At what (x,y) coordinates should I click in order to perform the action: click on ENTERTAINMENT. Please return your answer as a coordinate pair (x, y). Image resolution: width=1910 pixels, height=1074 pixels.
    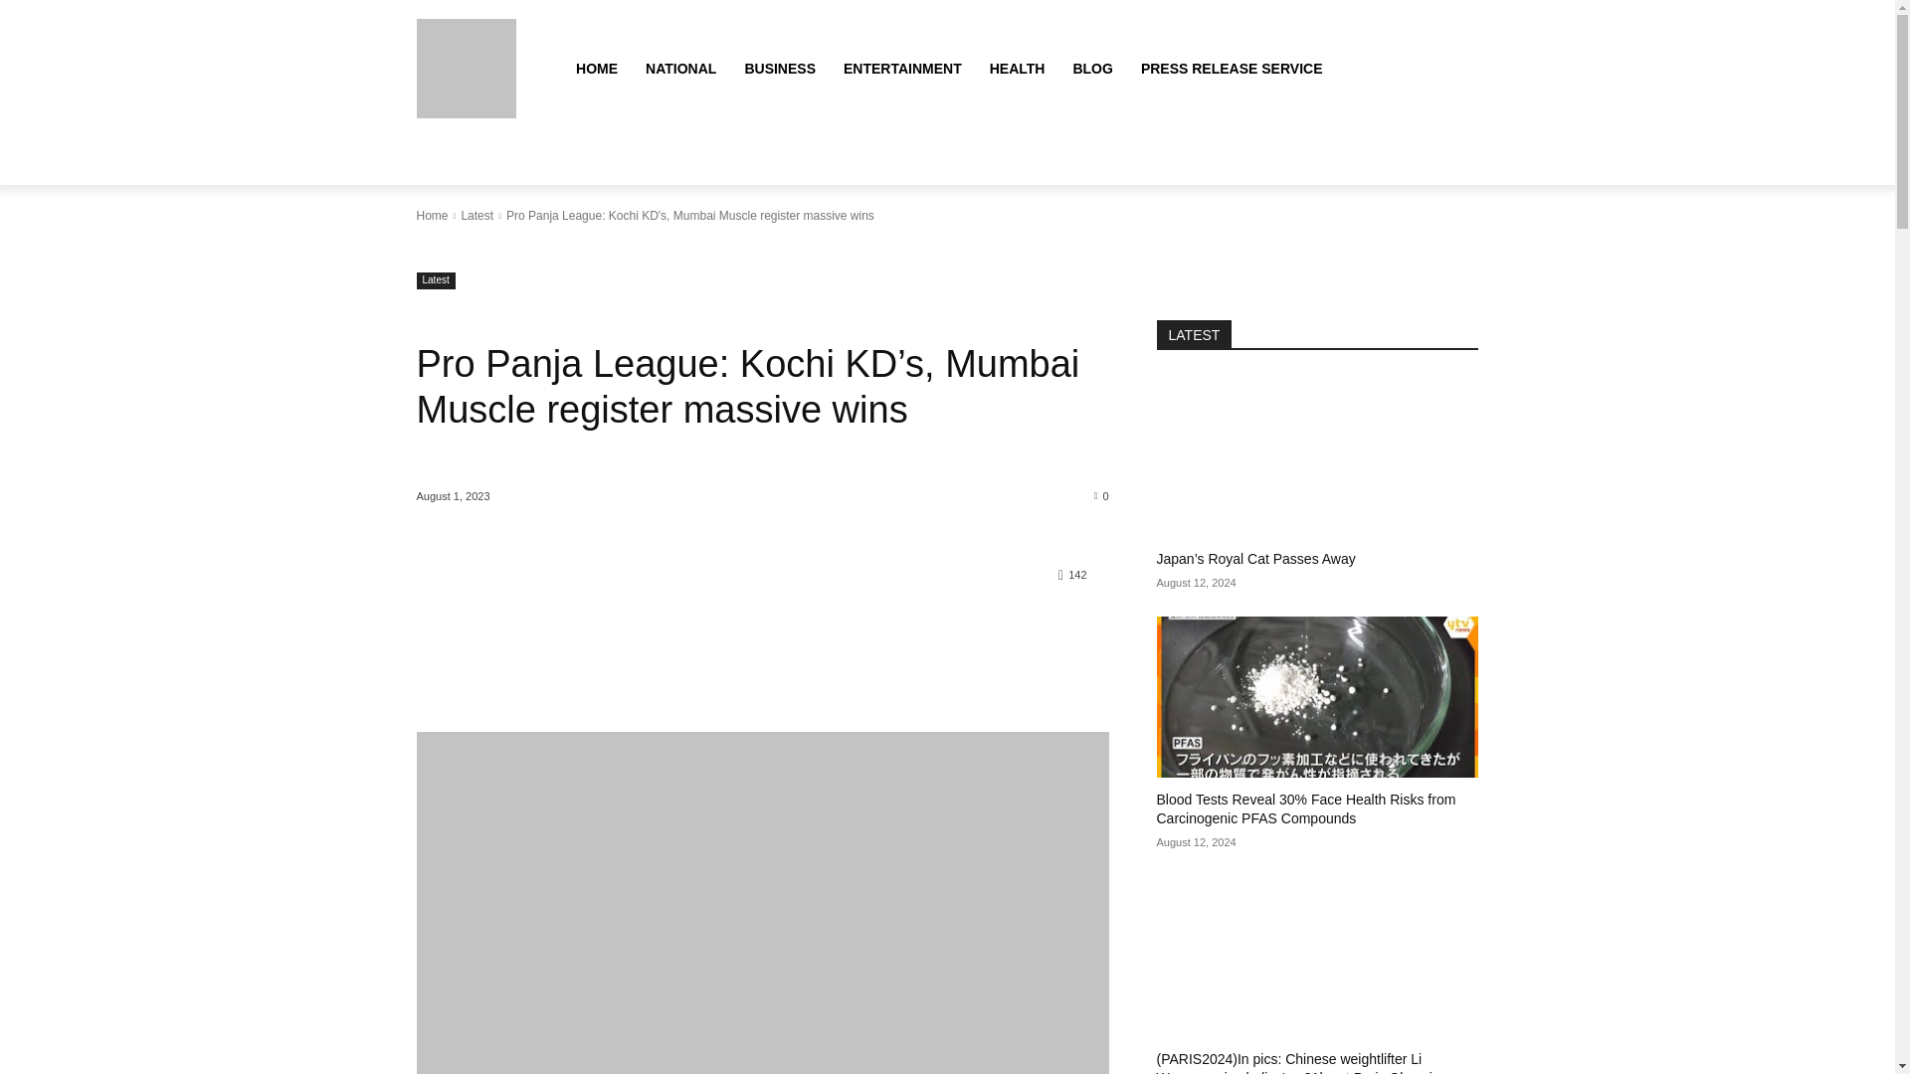
    Looking at the image, I should click on (902, 68).